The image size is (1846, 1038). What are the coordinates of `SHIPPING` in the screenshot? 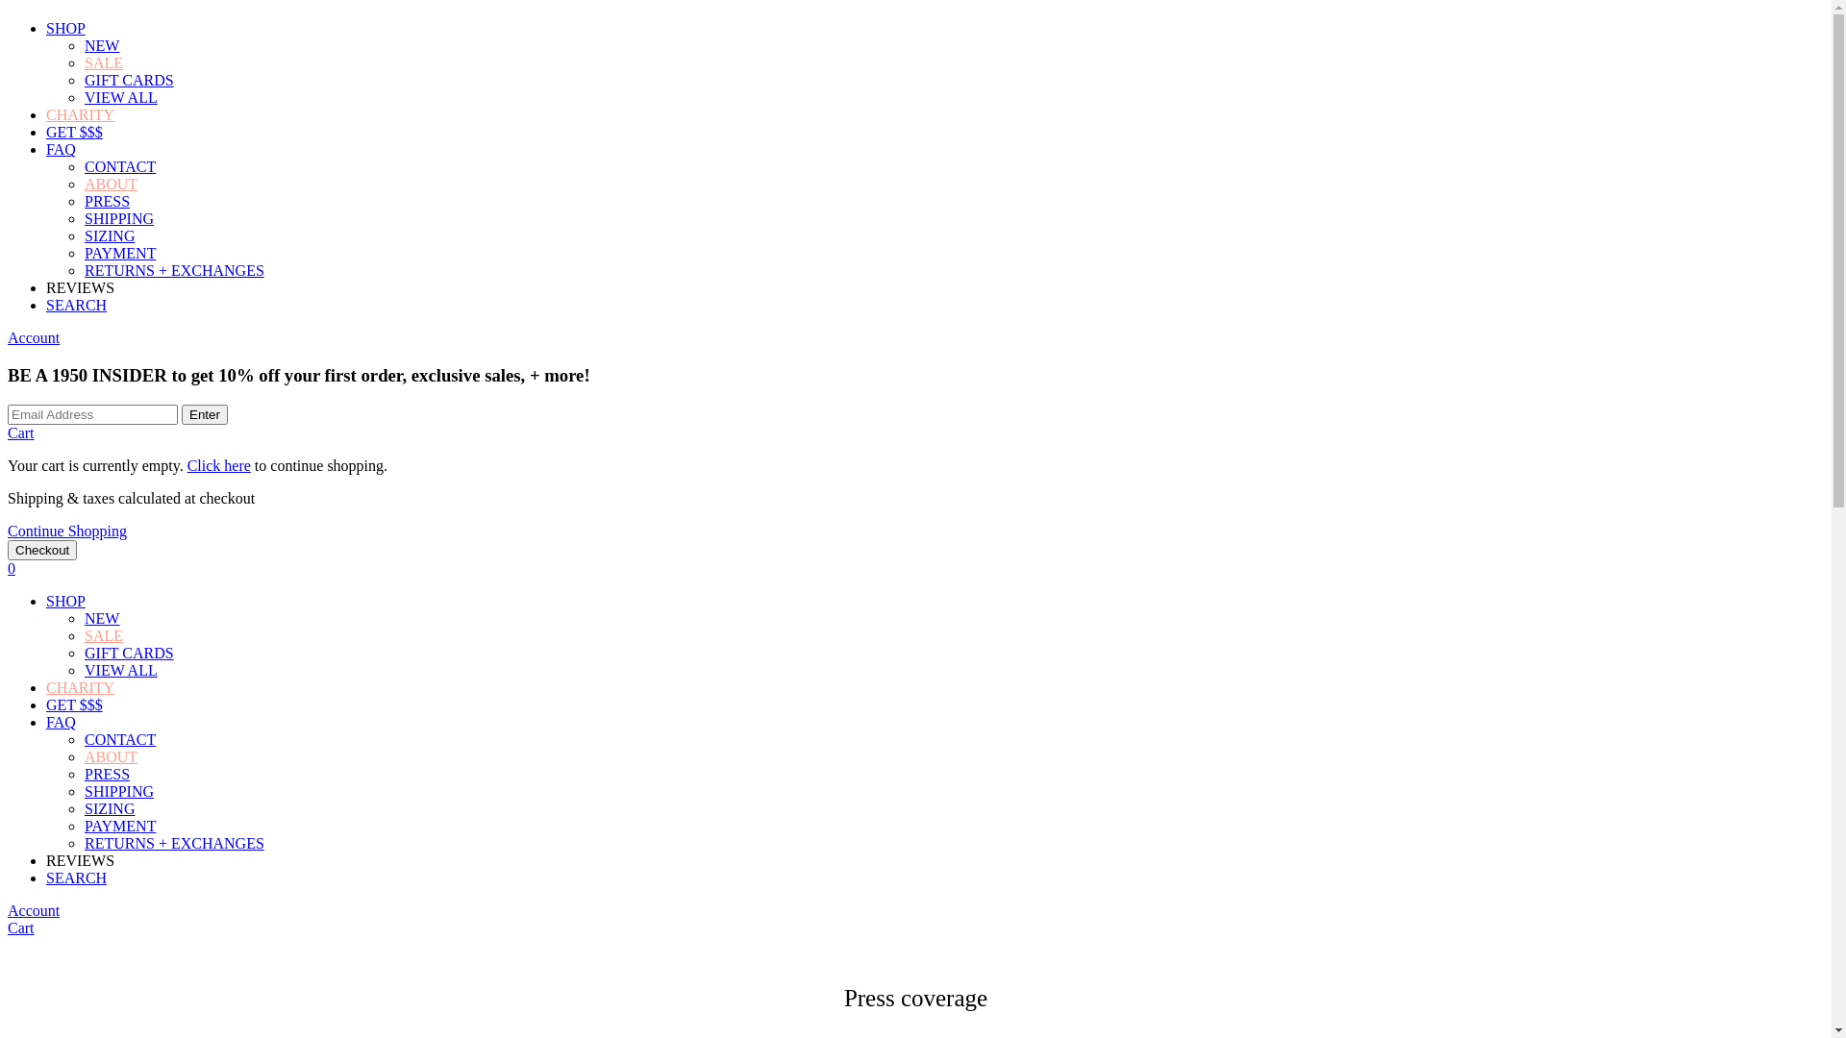 It's located at (119, 219).